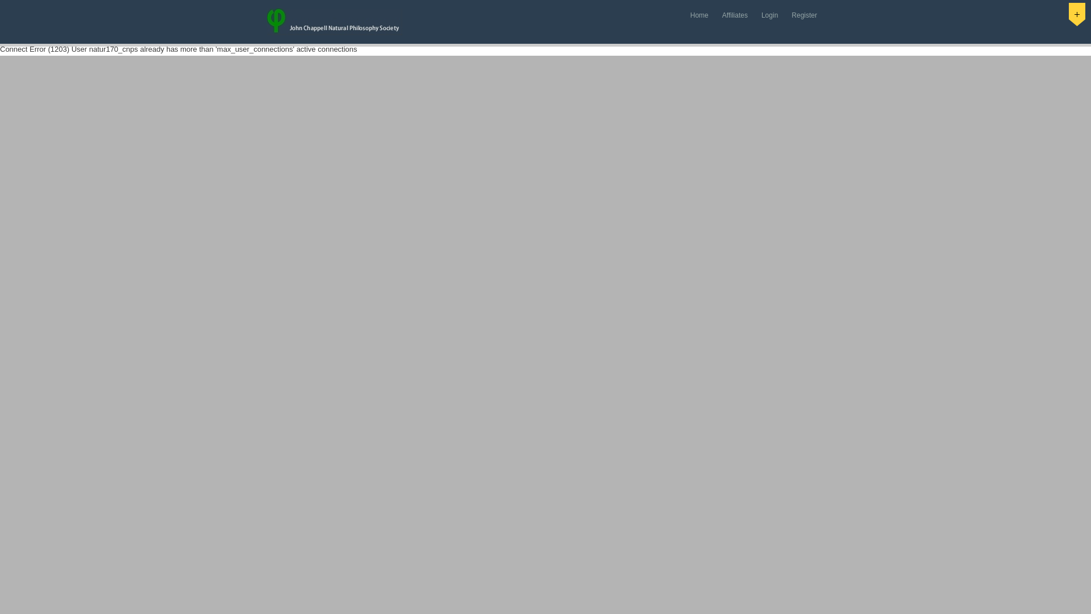 This screenshot has height=614, width=1091. I want to click on John Erik Persson, so click(335, 22).